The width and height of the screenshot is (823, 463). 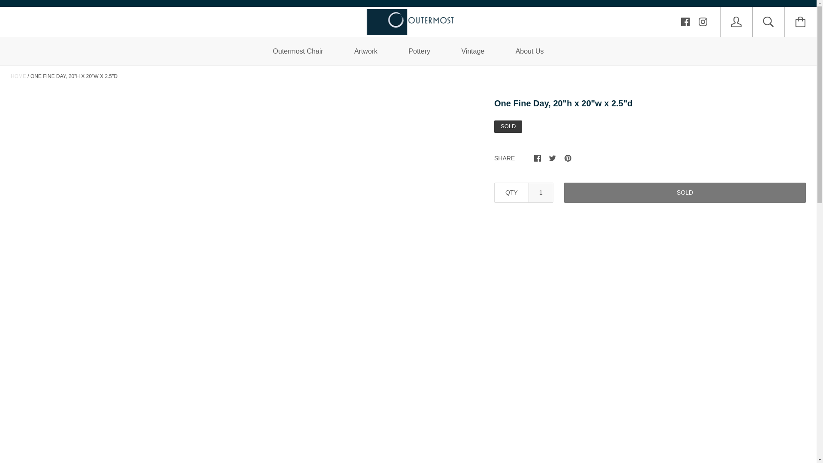 What do you see at coordinates (419, 51) in the screenshot?
I see `Pottery` at bounding box center [419, 51].